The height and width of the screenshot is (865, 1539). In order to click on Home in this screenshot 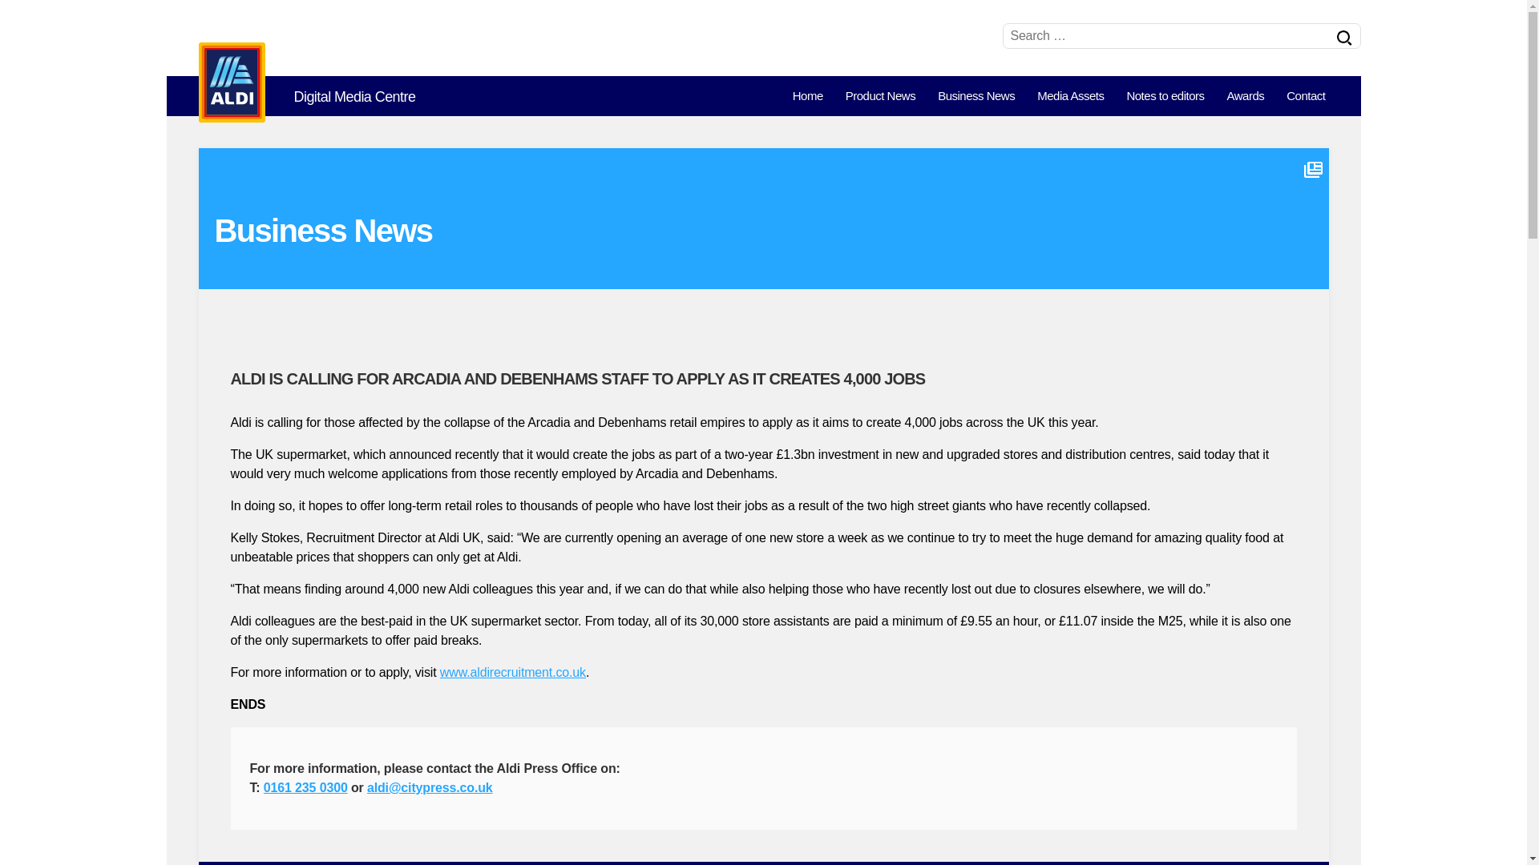, I will do `click(808, 96)`.